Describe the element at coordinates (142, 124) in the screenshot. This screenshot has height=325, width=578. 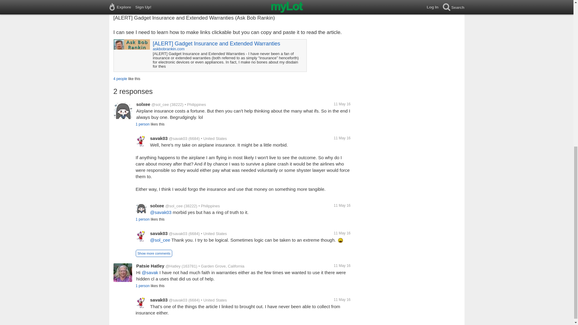
I see `1 person` at that location.